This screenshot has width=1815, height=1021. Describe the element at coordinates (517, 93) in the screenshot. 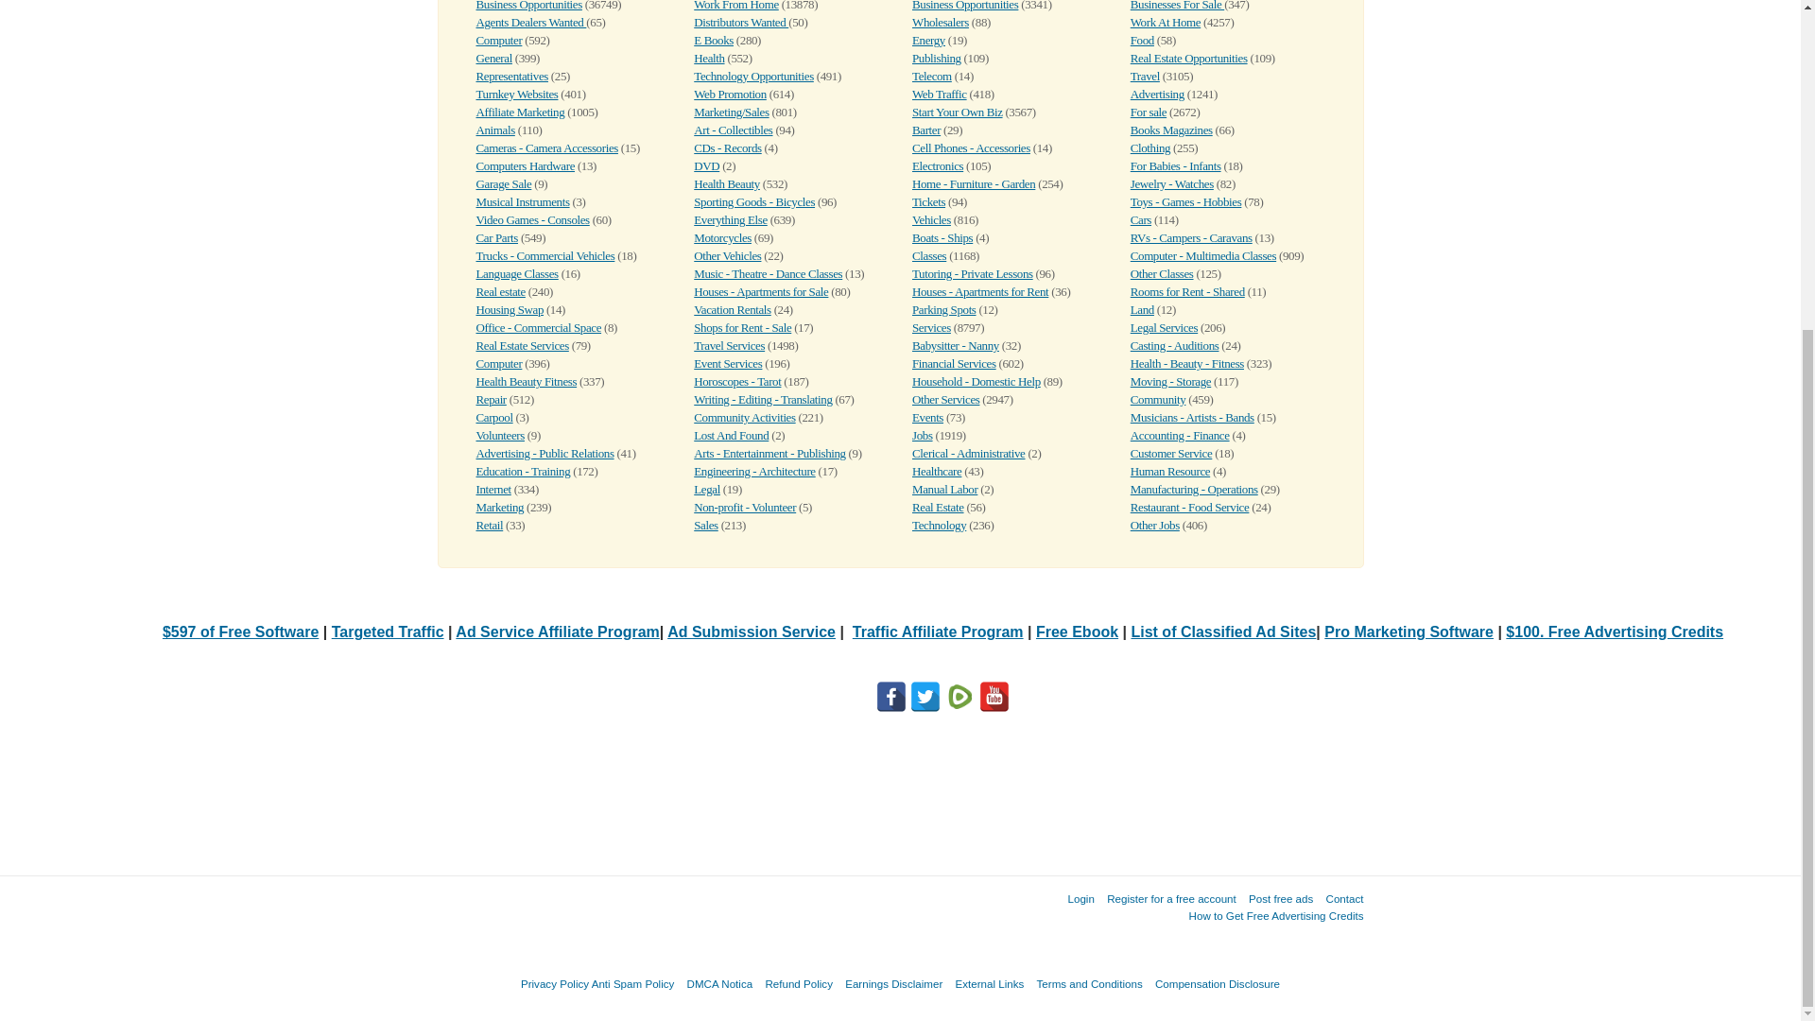

I see `Turnkey Websites` at that location.